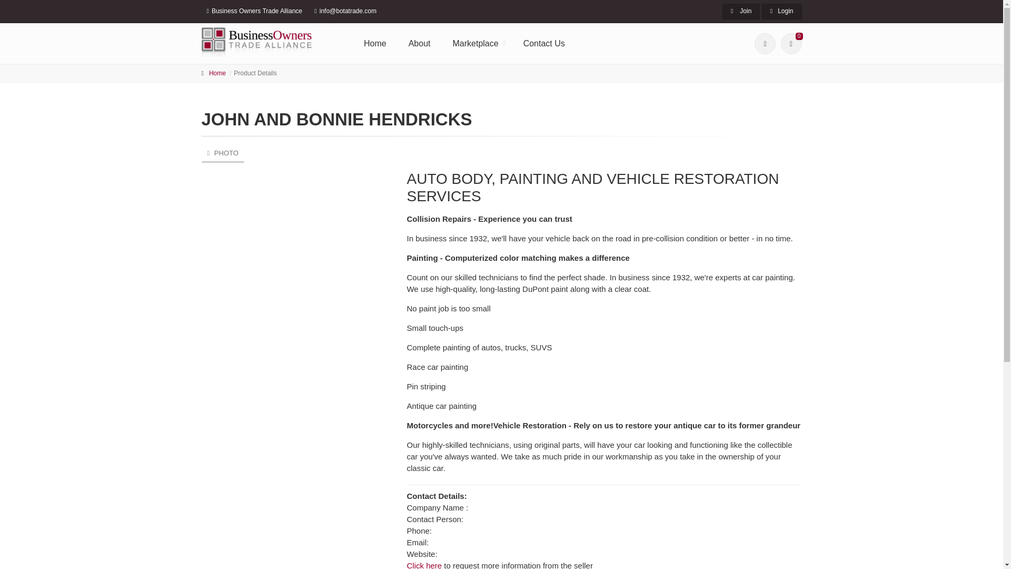 This screenshot has height=569, width=1011. What do you see at coordinates (419, 43) in the screenshot?
I see `About` at bounding box center [419, 43].